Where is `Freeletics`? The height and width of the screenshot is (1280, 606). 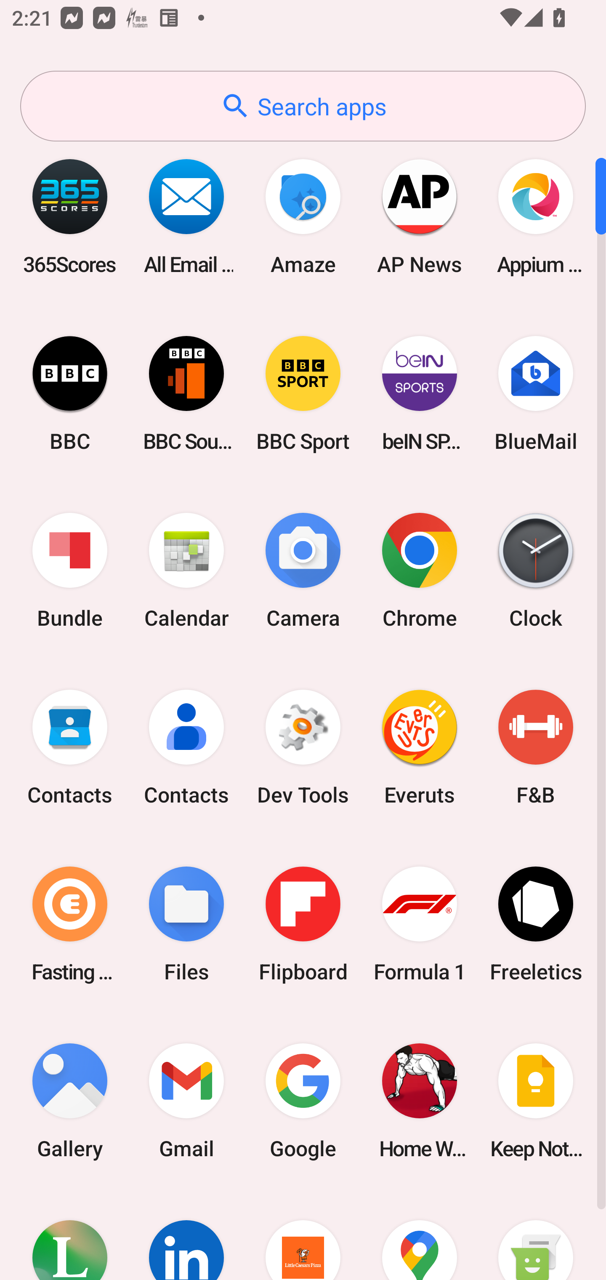 Freeletics is located at coordinates (536, 924).